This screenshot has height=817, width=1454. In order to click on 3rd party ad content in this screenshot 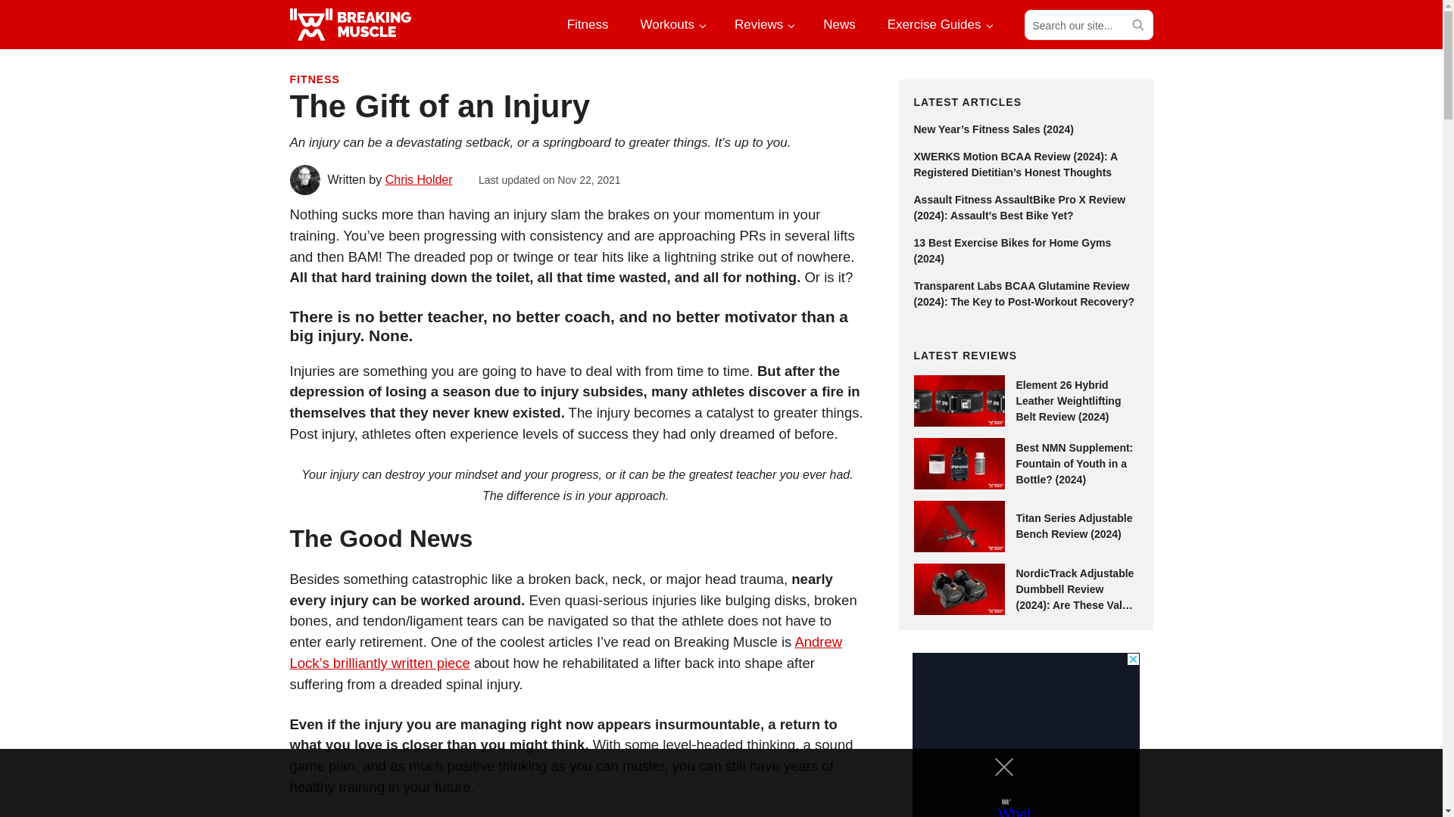, I will do `click(707, 783)`.